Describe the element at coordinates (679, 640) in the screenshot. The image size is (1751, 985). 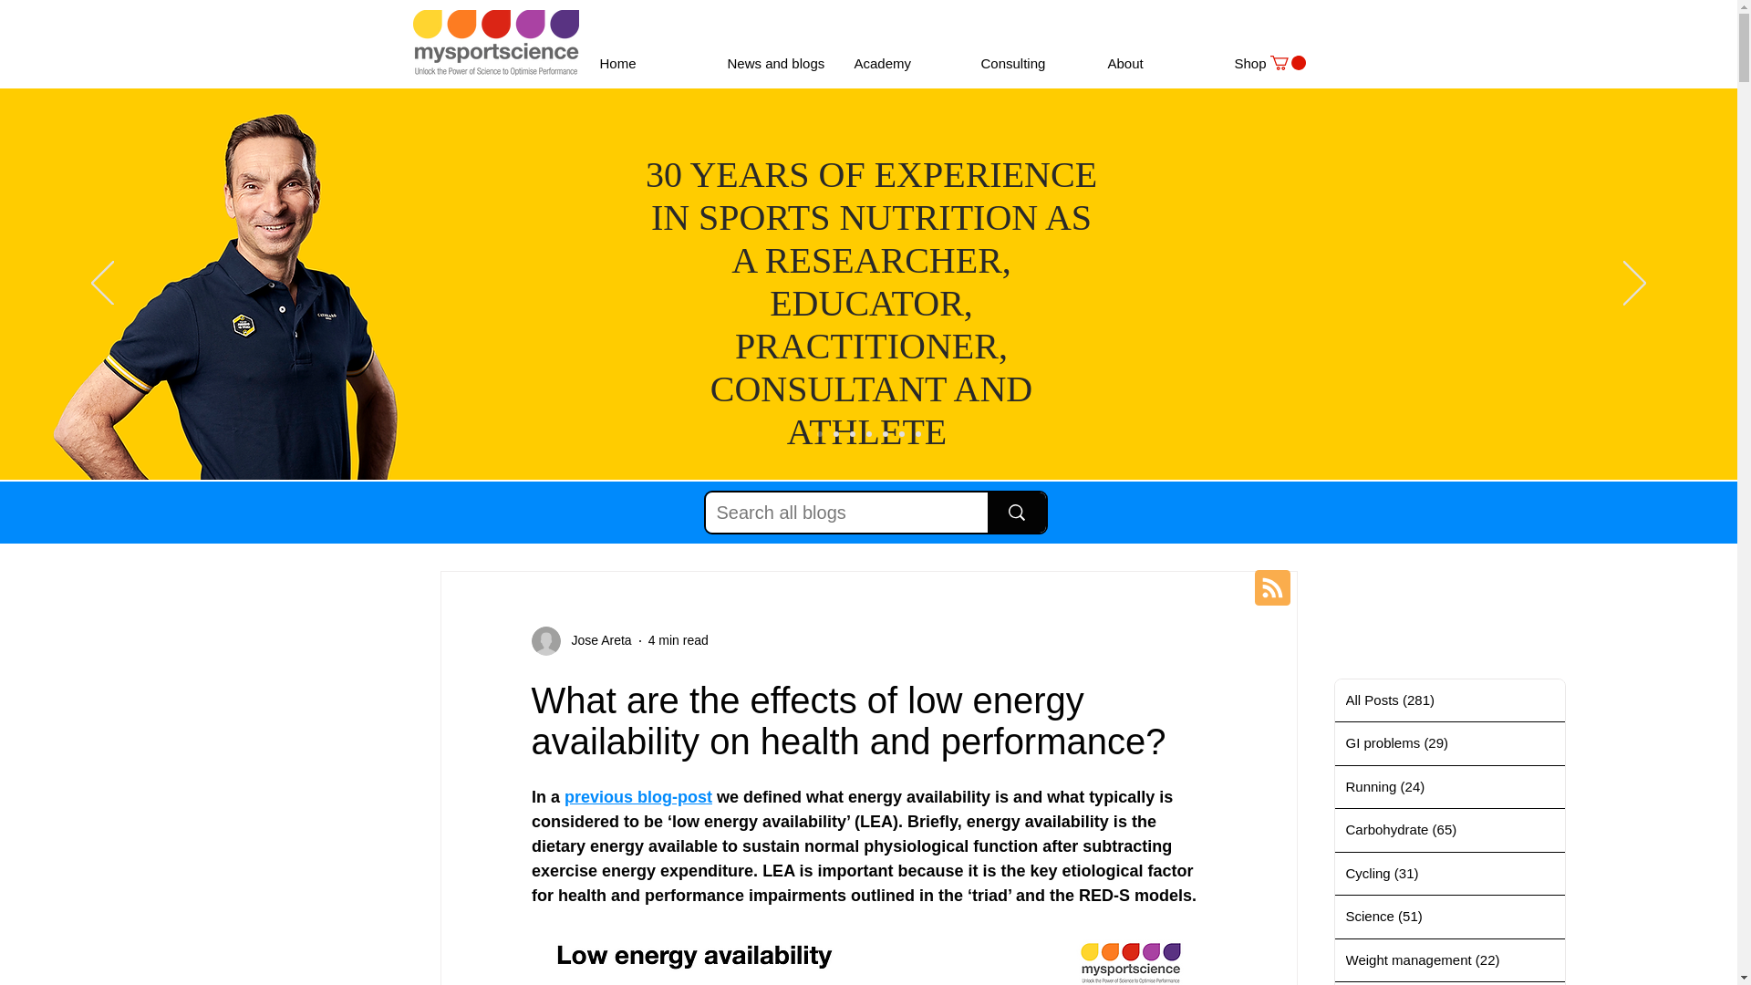
I see `4 min read` at that location.